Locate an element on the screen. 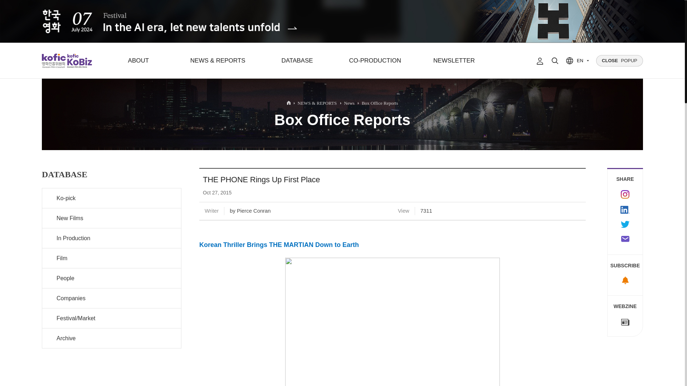 The image size is (687, 386). NEWSLETTER is located at coordinates (454, 61).